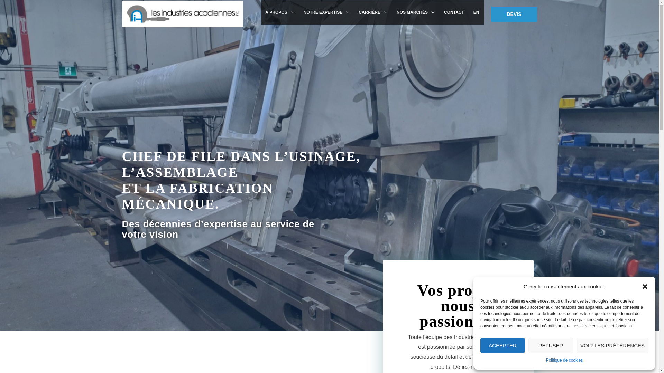 The height and width of the screenshot is (373, 664). I want to click on ACEEPTER, so click(503, 345).